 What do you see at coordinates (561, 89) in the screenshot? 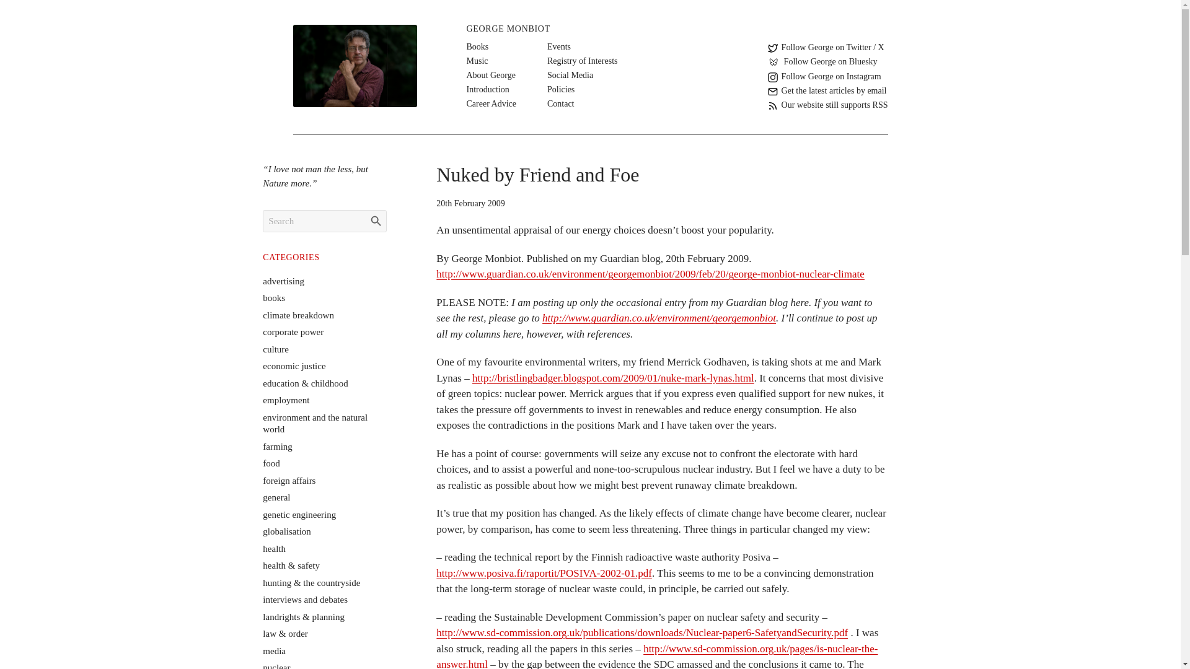
I see `Policies` at bounding box center [561, 89].